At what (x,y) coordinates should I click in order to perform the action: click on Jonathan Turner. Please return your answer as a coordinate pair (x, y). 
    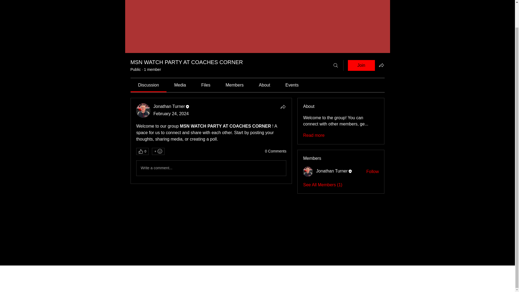
    Looking at the image, I should click on (308, 171).